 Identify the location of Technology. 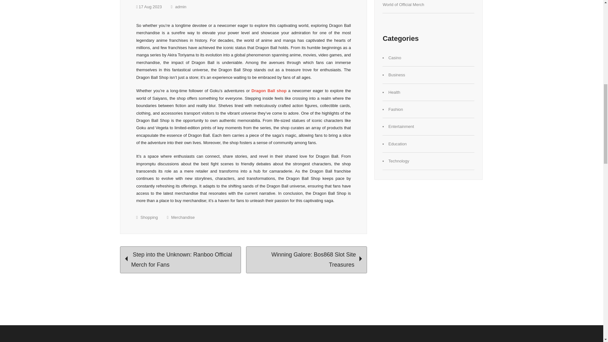
(399, 161).